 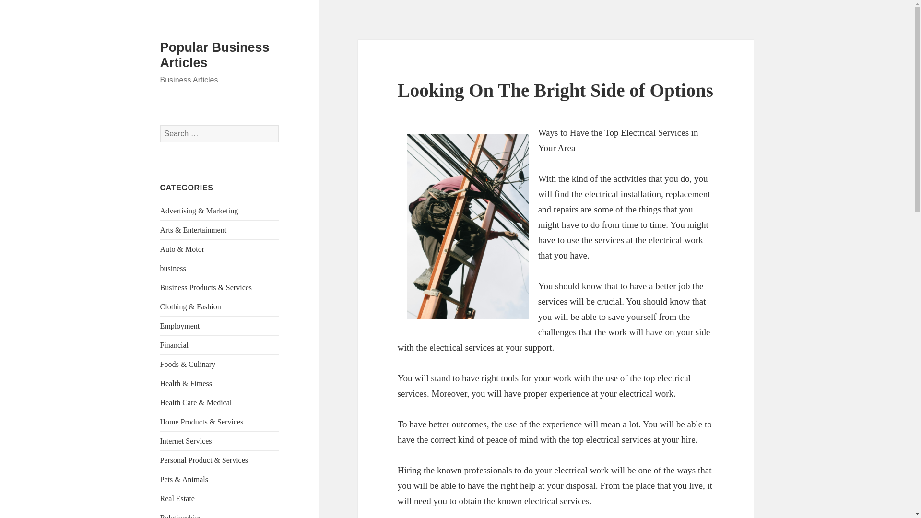 What do you see at coordinates (175, 344) in the screenshot?
I see `Financial` at bounding box center [175, 344].